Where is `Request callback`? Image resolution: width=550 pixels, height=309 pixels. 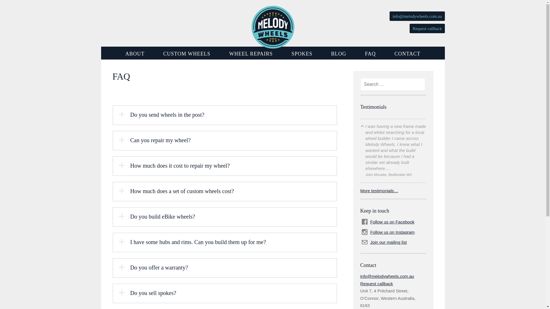 Request callback is located at coordinates (377, 283).